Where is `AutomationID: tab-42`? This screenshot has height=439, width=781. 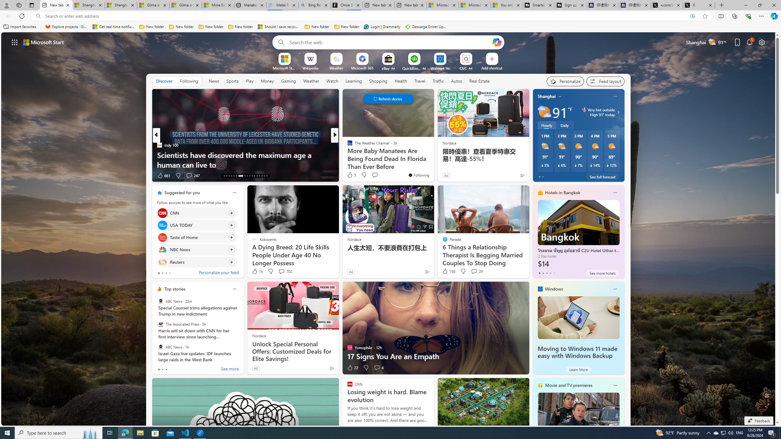 AutomationID: tab-42 is located at coordinates (267, 176).